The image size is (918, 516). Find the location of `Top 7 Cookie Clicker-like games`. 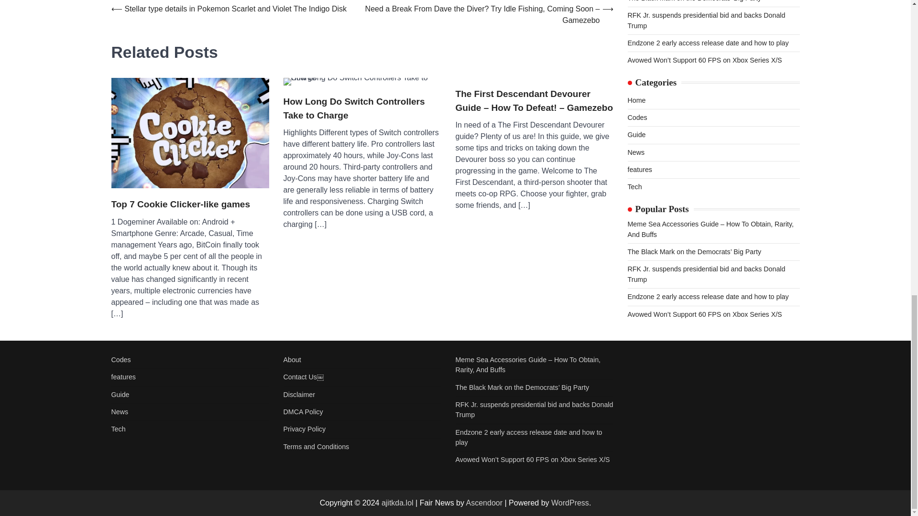

Top 7 Cookie Clicker-like games is located at coordinates (180, 204).